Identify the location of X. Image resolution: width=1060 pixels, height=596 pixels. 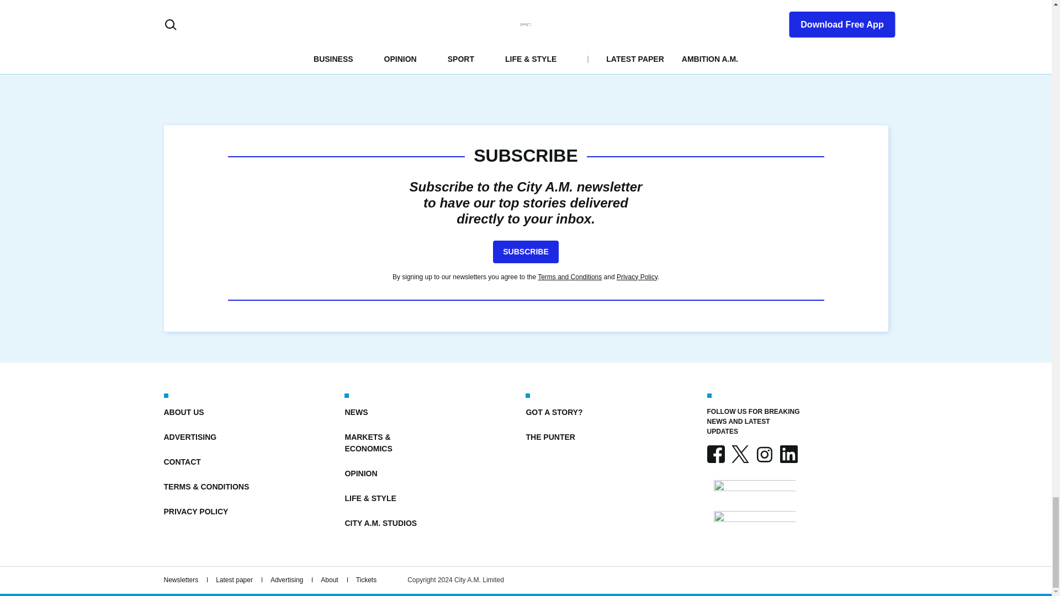
(740, 454).